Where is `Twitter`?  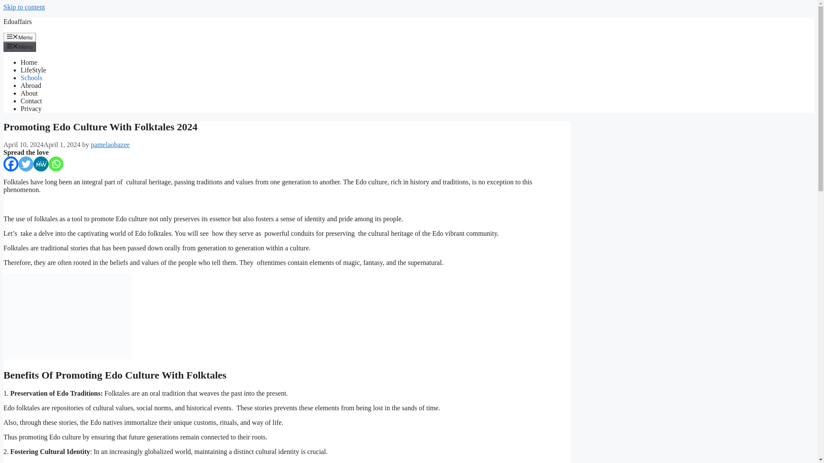 Twitter is located at coordinates (26, 164).